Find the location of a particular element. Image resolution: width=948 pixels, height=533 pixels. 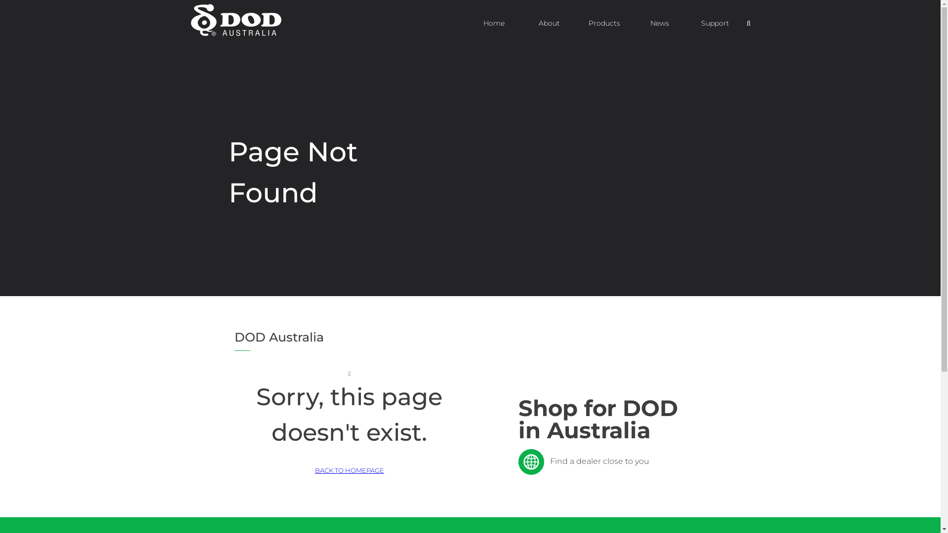

Support is located at coordinates (715, 23).